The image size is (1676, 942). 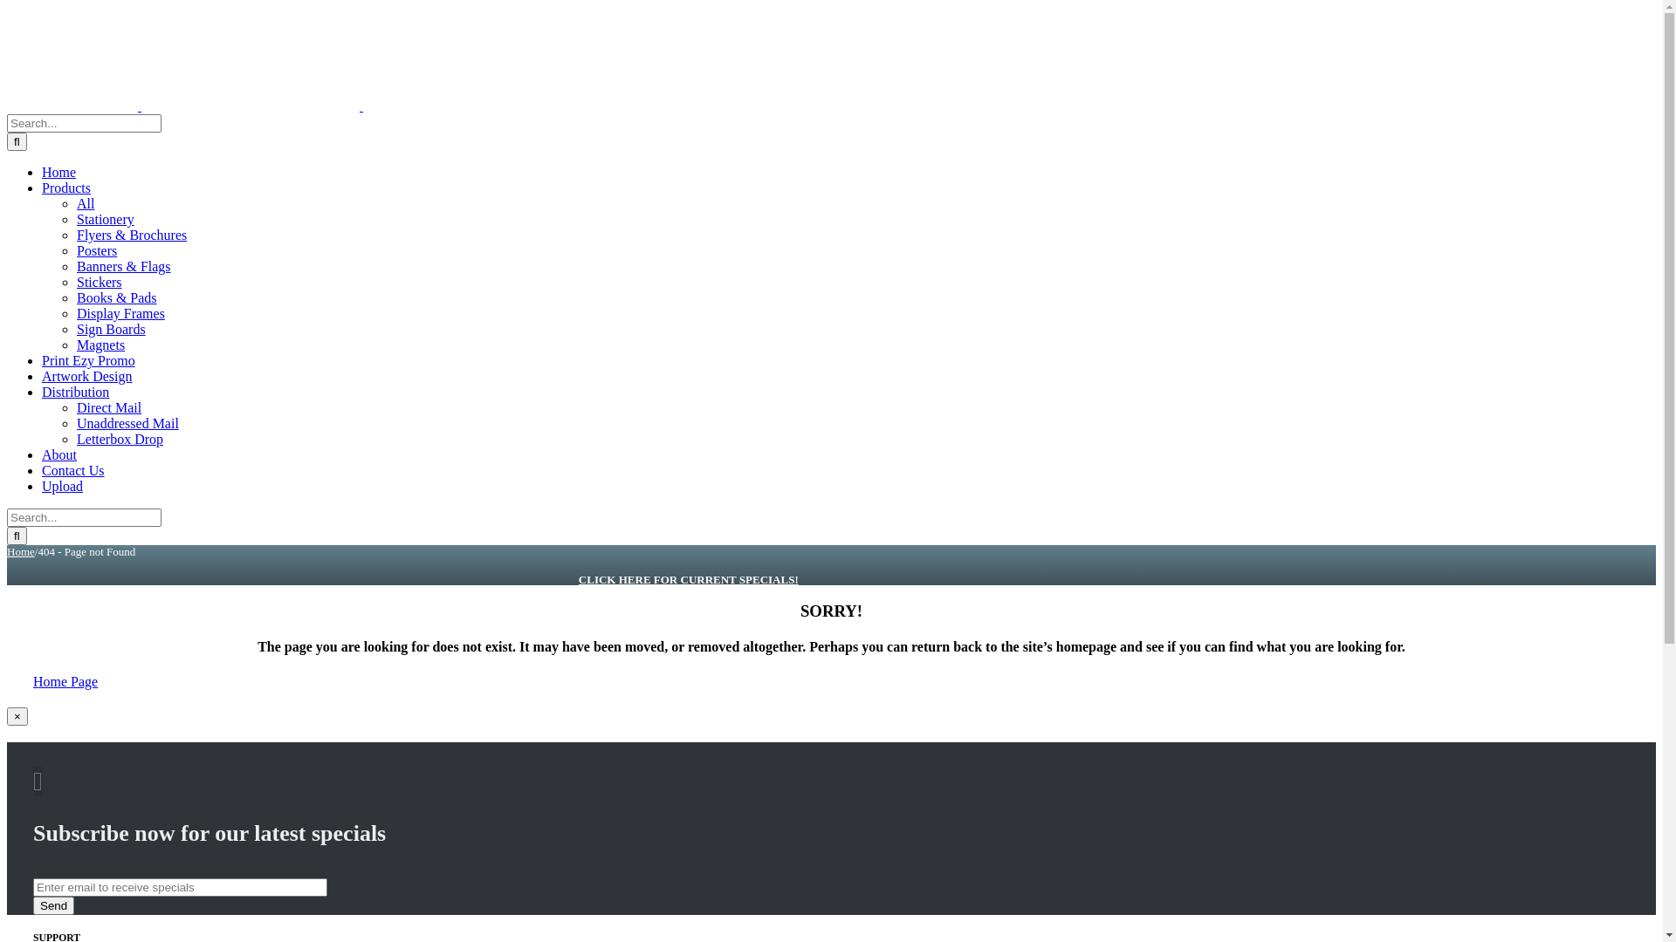 What do you see at coordinates (120, 440) in the screenshot?
I see `Letterbox Drop` at bounding box center [120, 440].